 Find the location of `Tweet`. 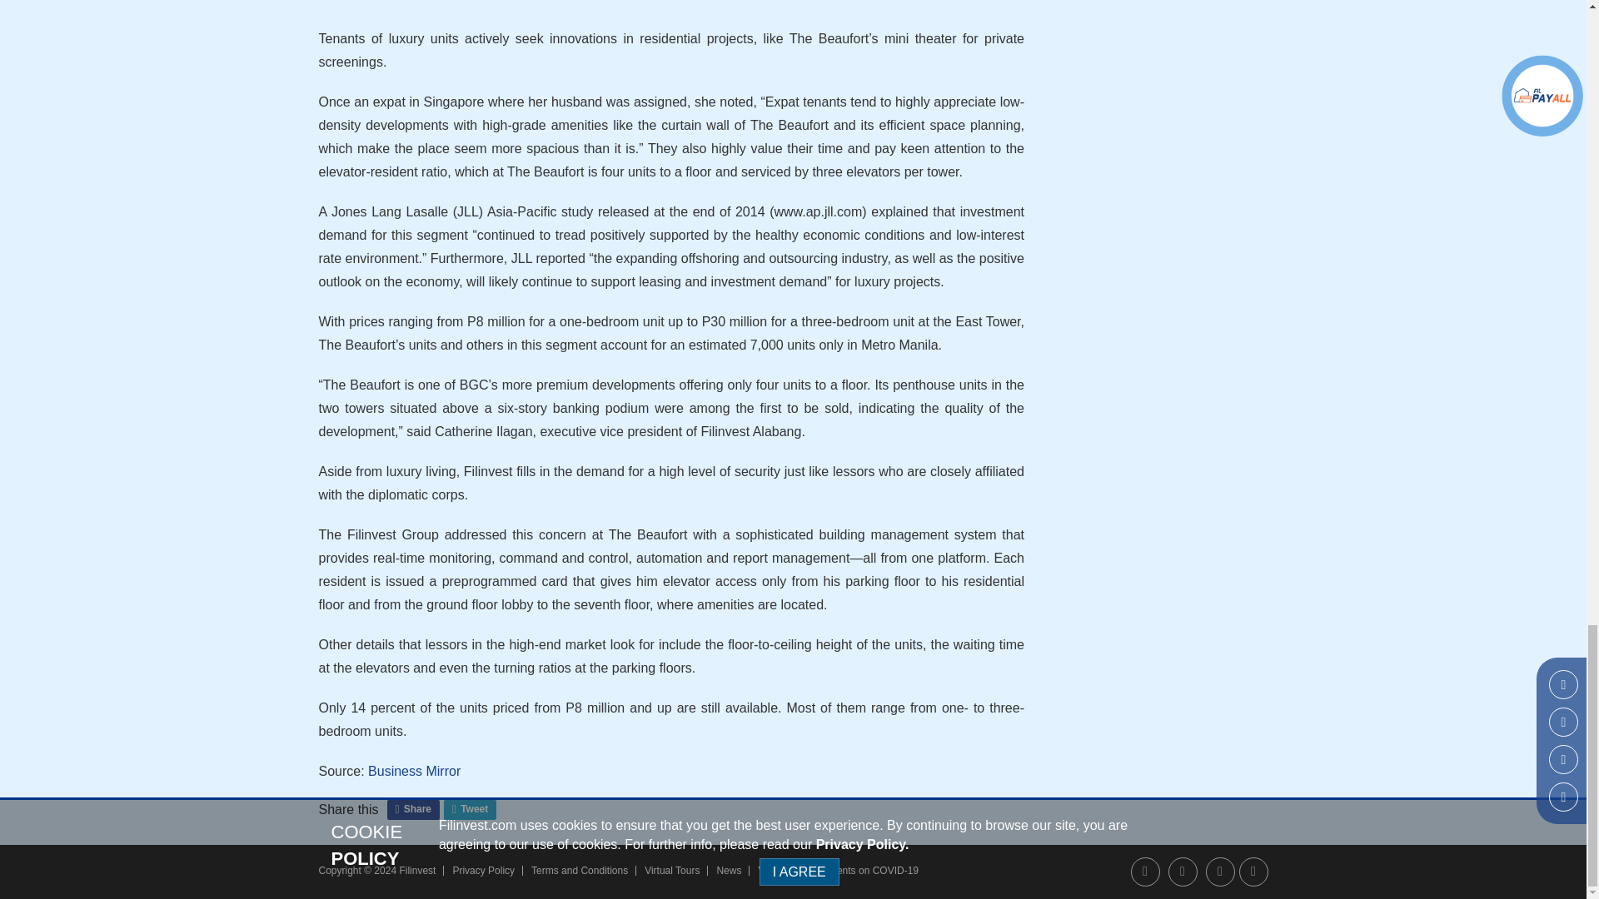

Tweet is located at coordinates (470, 809).